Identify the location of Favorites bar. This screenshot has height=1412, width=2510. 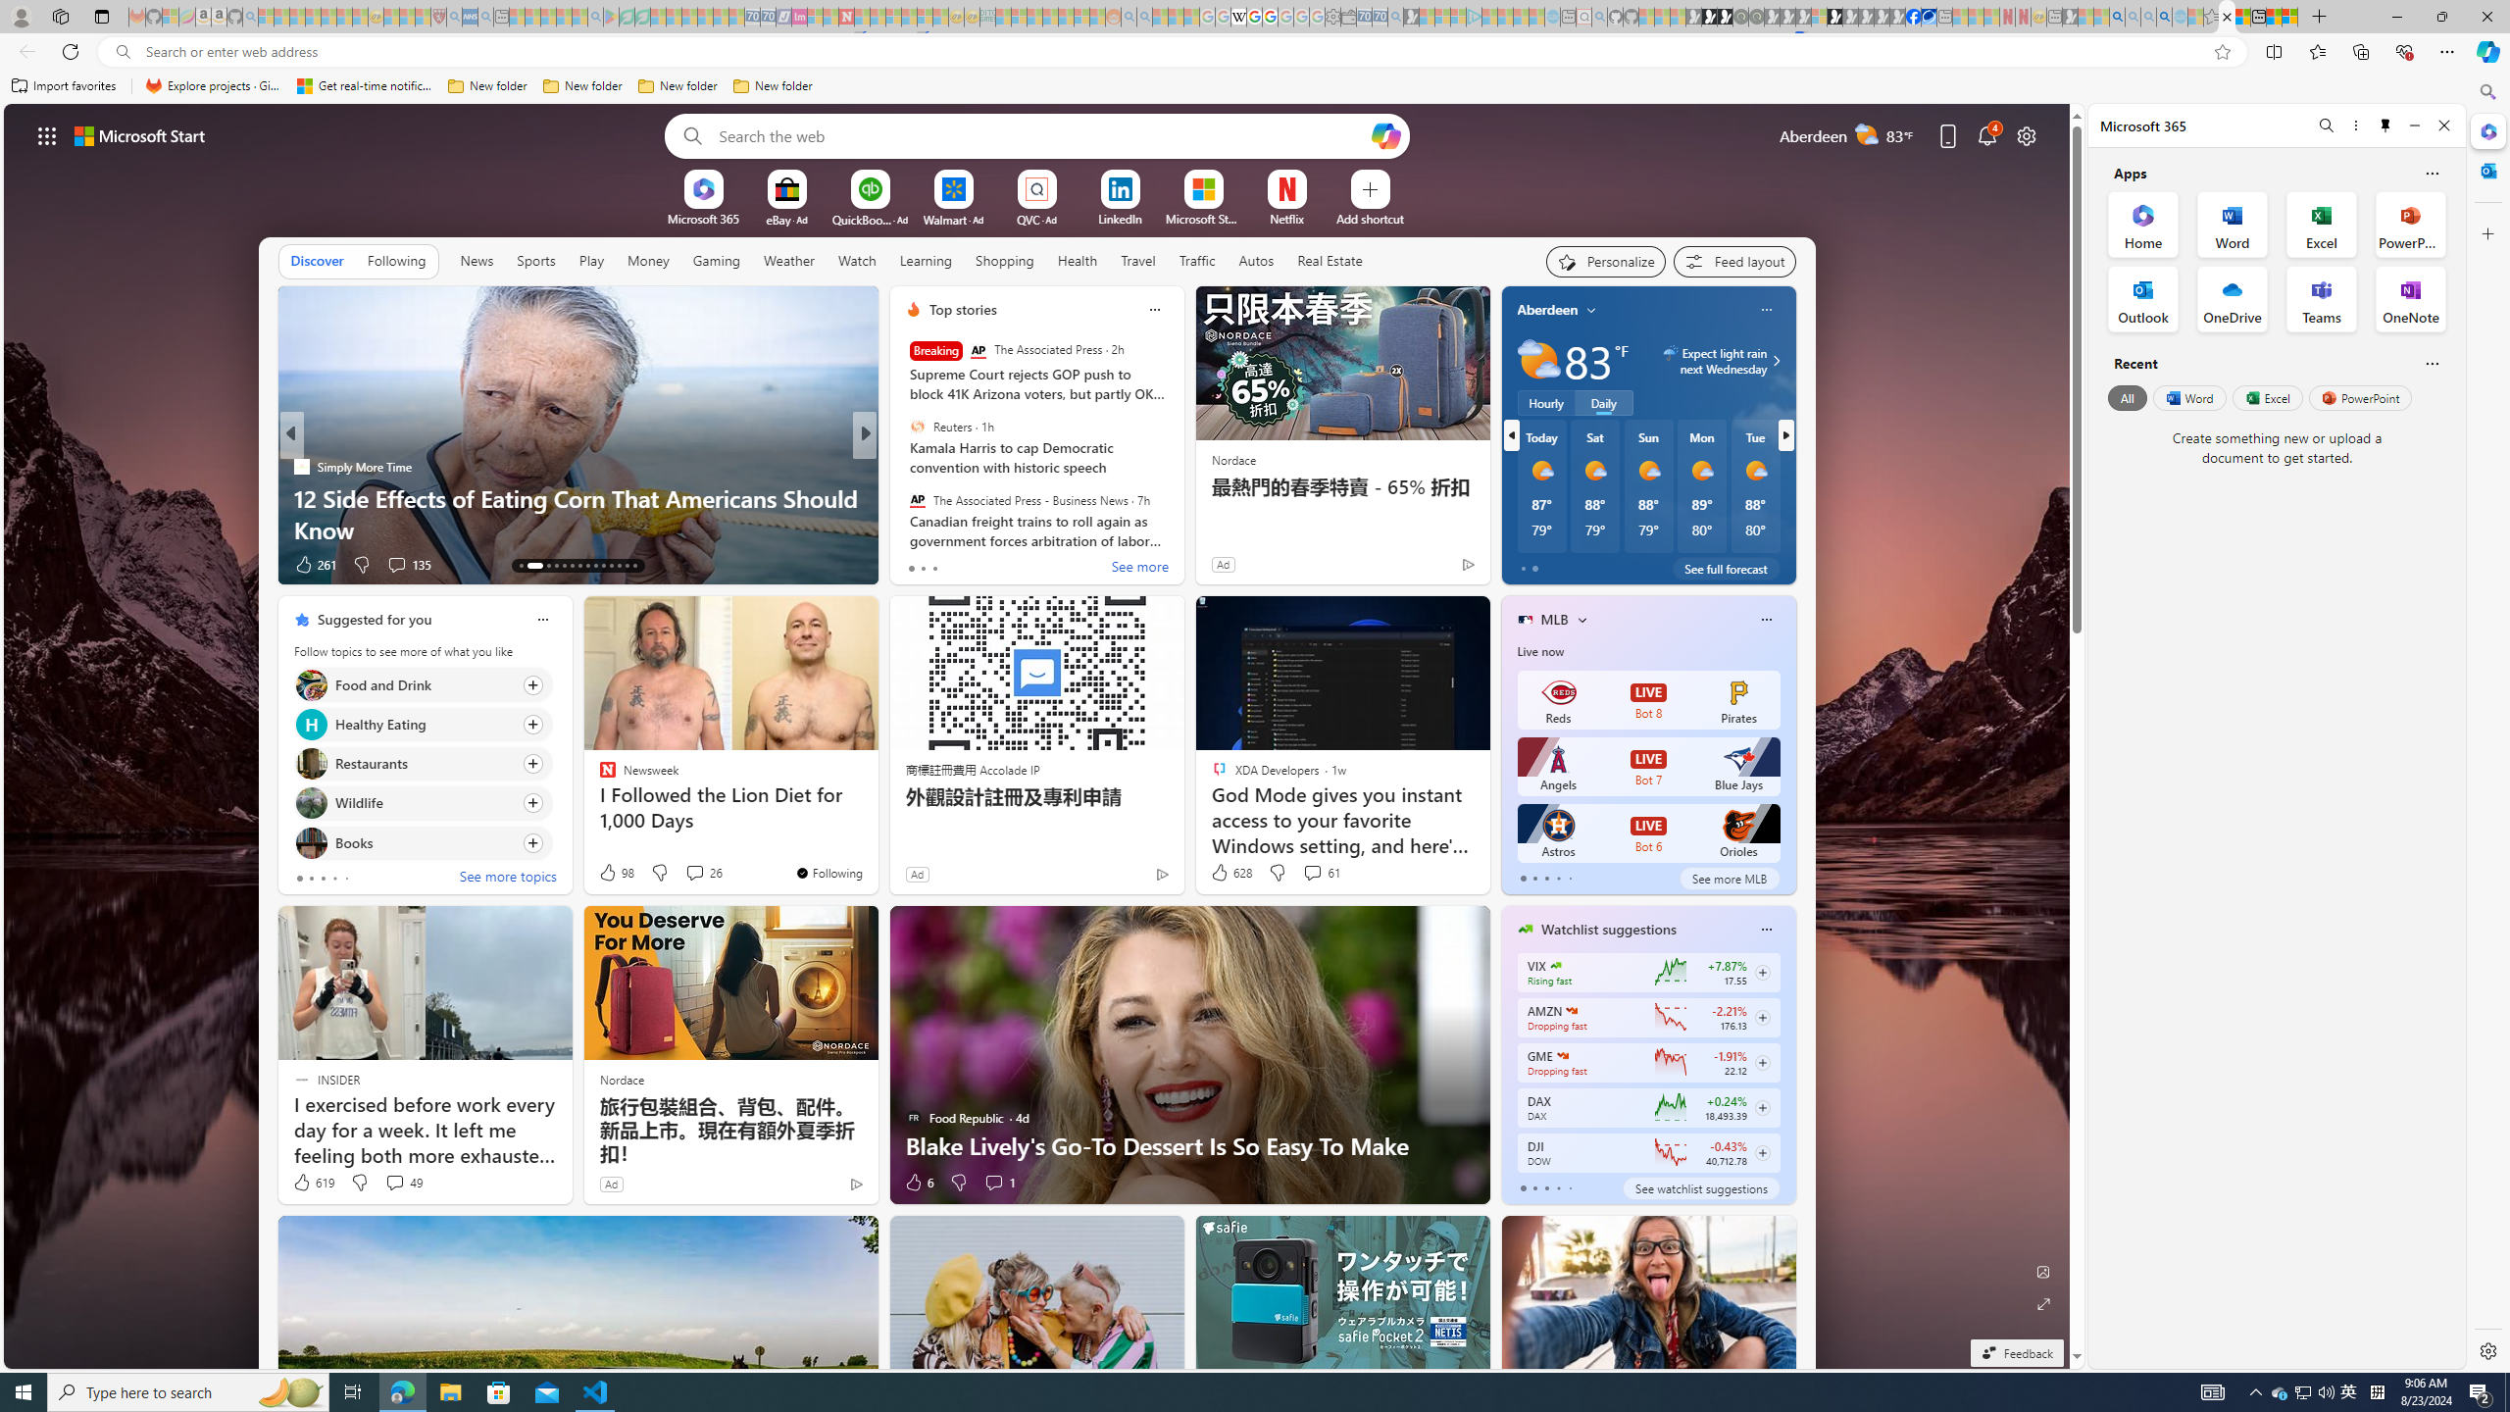
(1233, 86).